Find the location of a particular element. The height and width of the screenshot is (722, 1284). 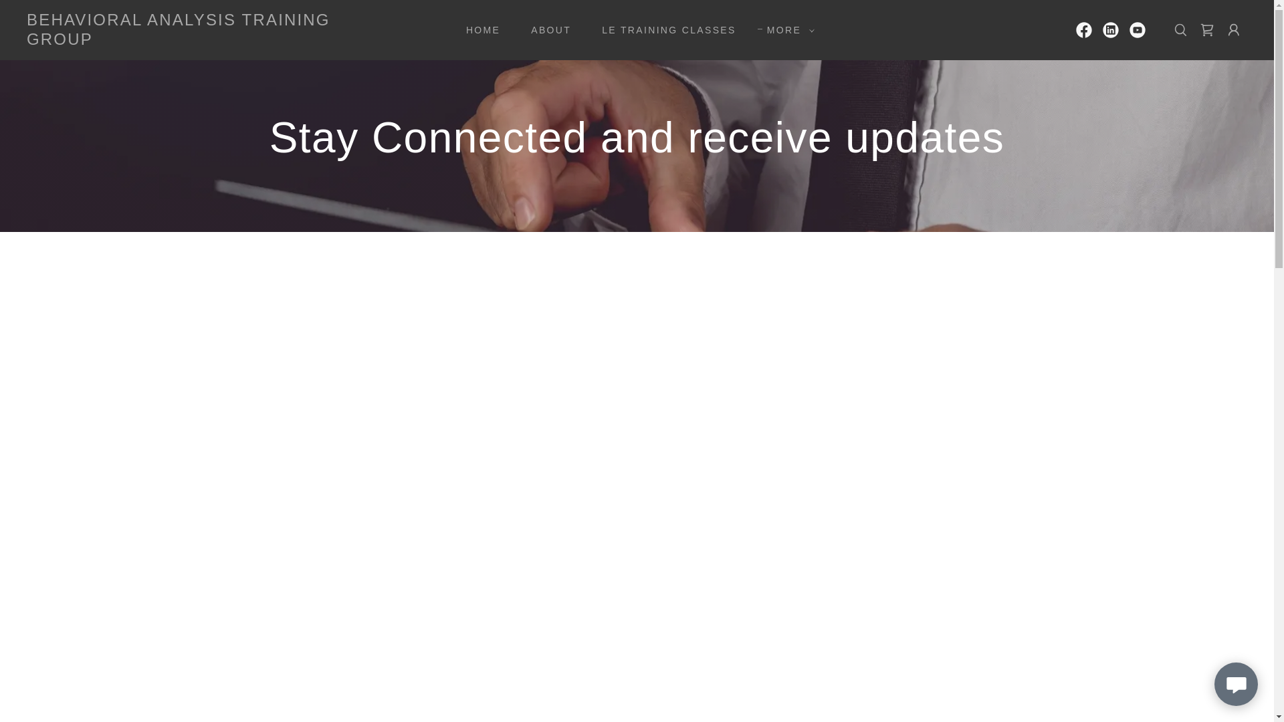

MORE is located at coordinates (786, 30).